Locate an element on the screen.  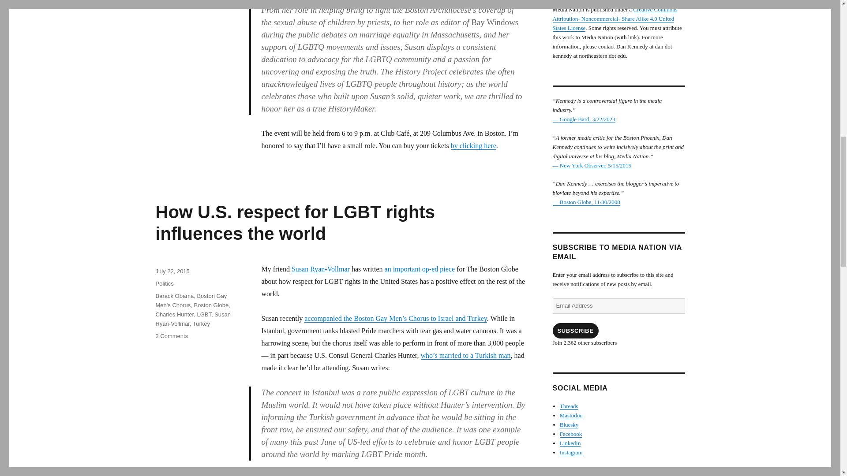
Politics is located at coordinates (164, 284).